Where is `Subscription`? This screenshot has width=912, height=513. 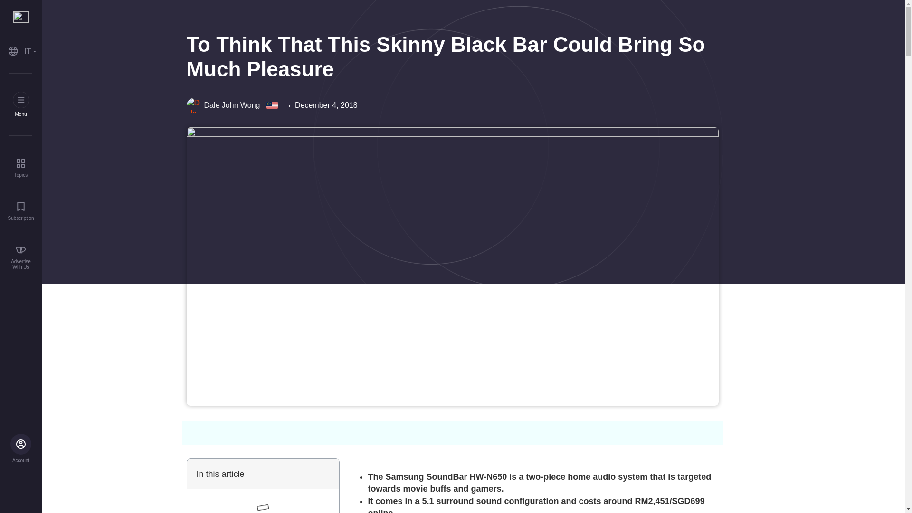
Subscription is located at coordinates (21, 211).